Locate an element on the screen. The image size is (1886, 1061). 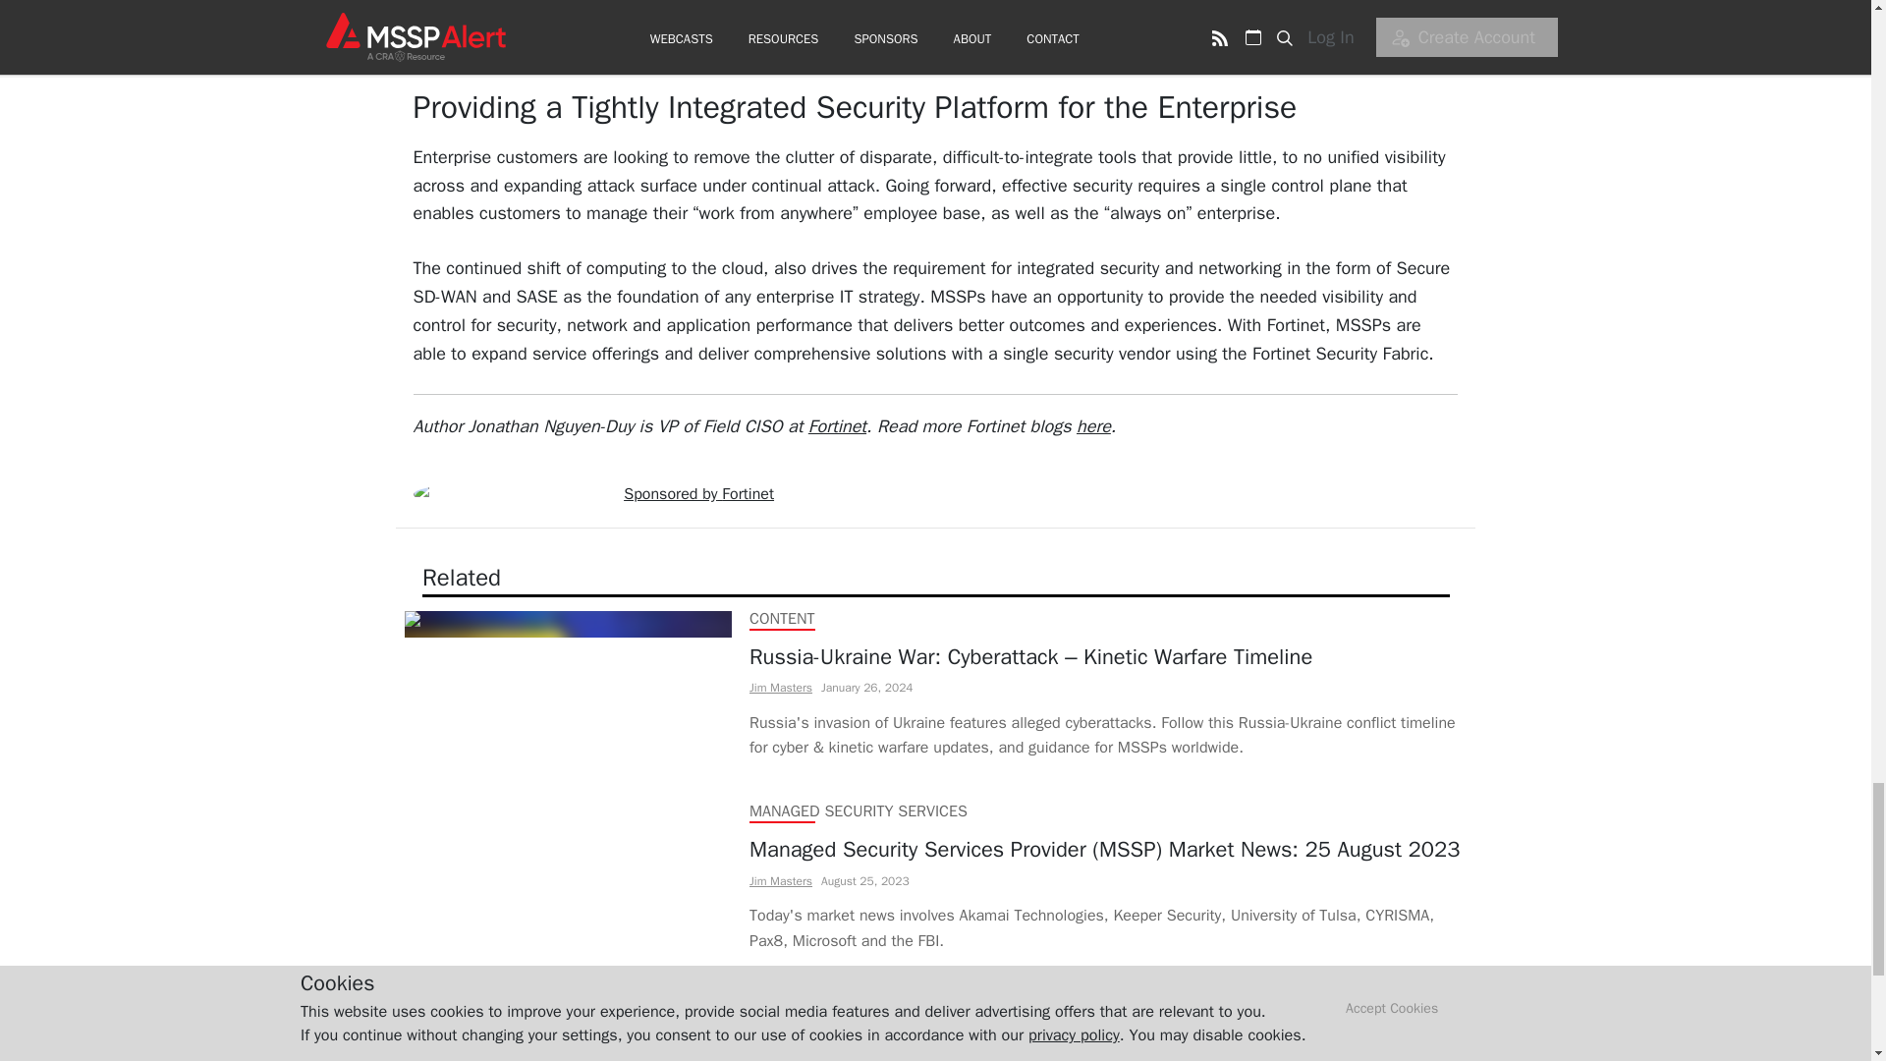
Jim Masters is located at coordinates (780, 688).